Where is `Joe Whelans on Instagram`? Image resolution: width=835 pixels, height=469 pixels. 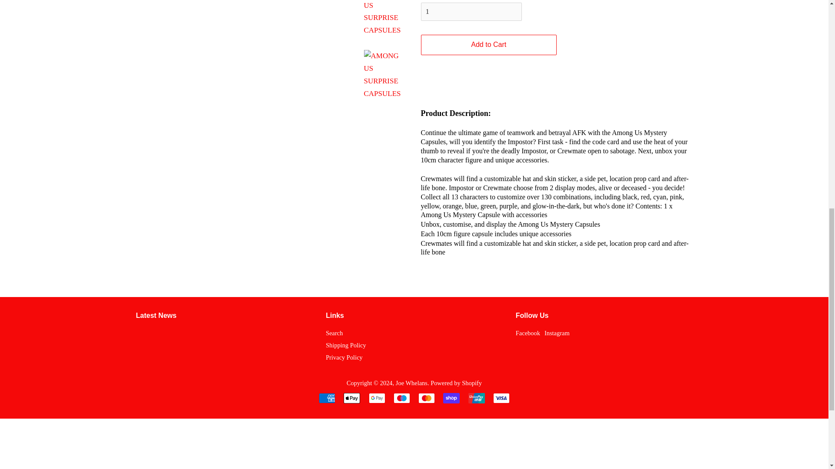
Joe Whelans on Instagram is located at coordinates (557, 333).